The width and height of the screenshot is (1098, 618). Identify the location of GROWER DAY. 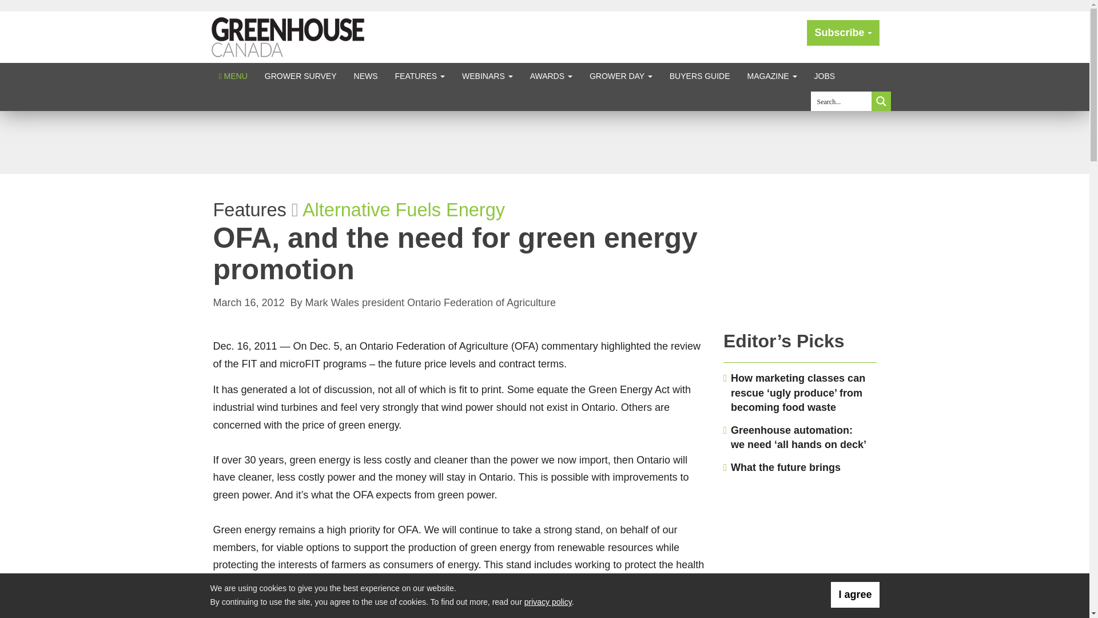
(620, 76).